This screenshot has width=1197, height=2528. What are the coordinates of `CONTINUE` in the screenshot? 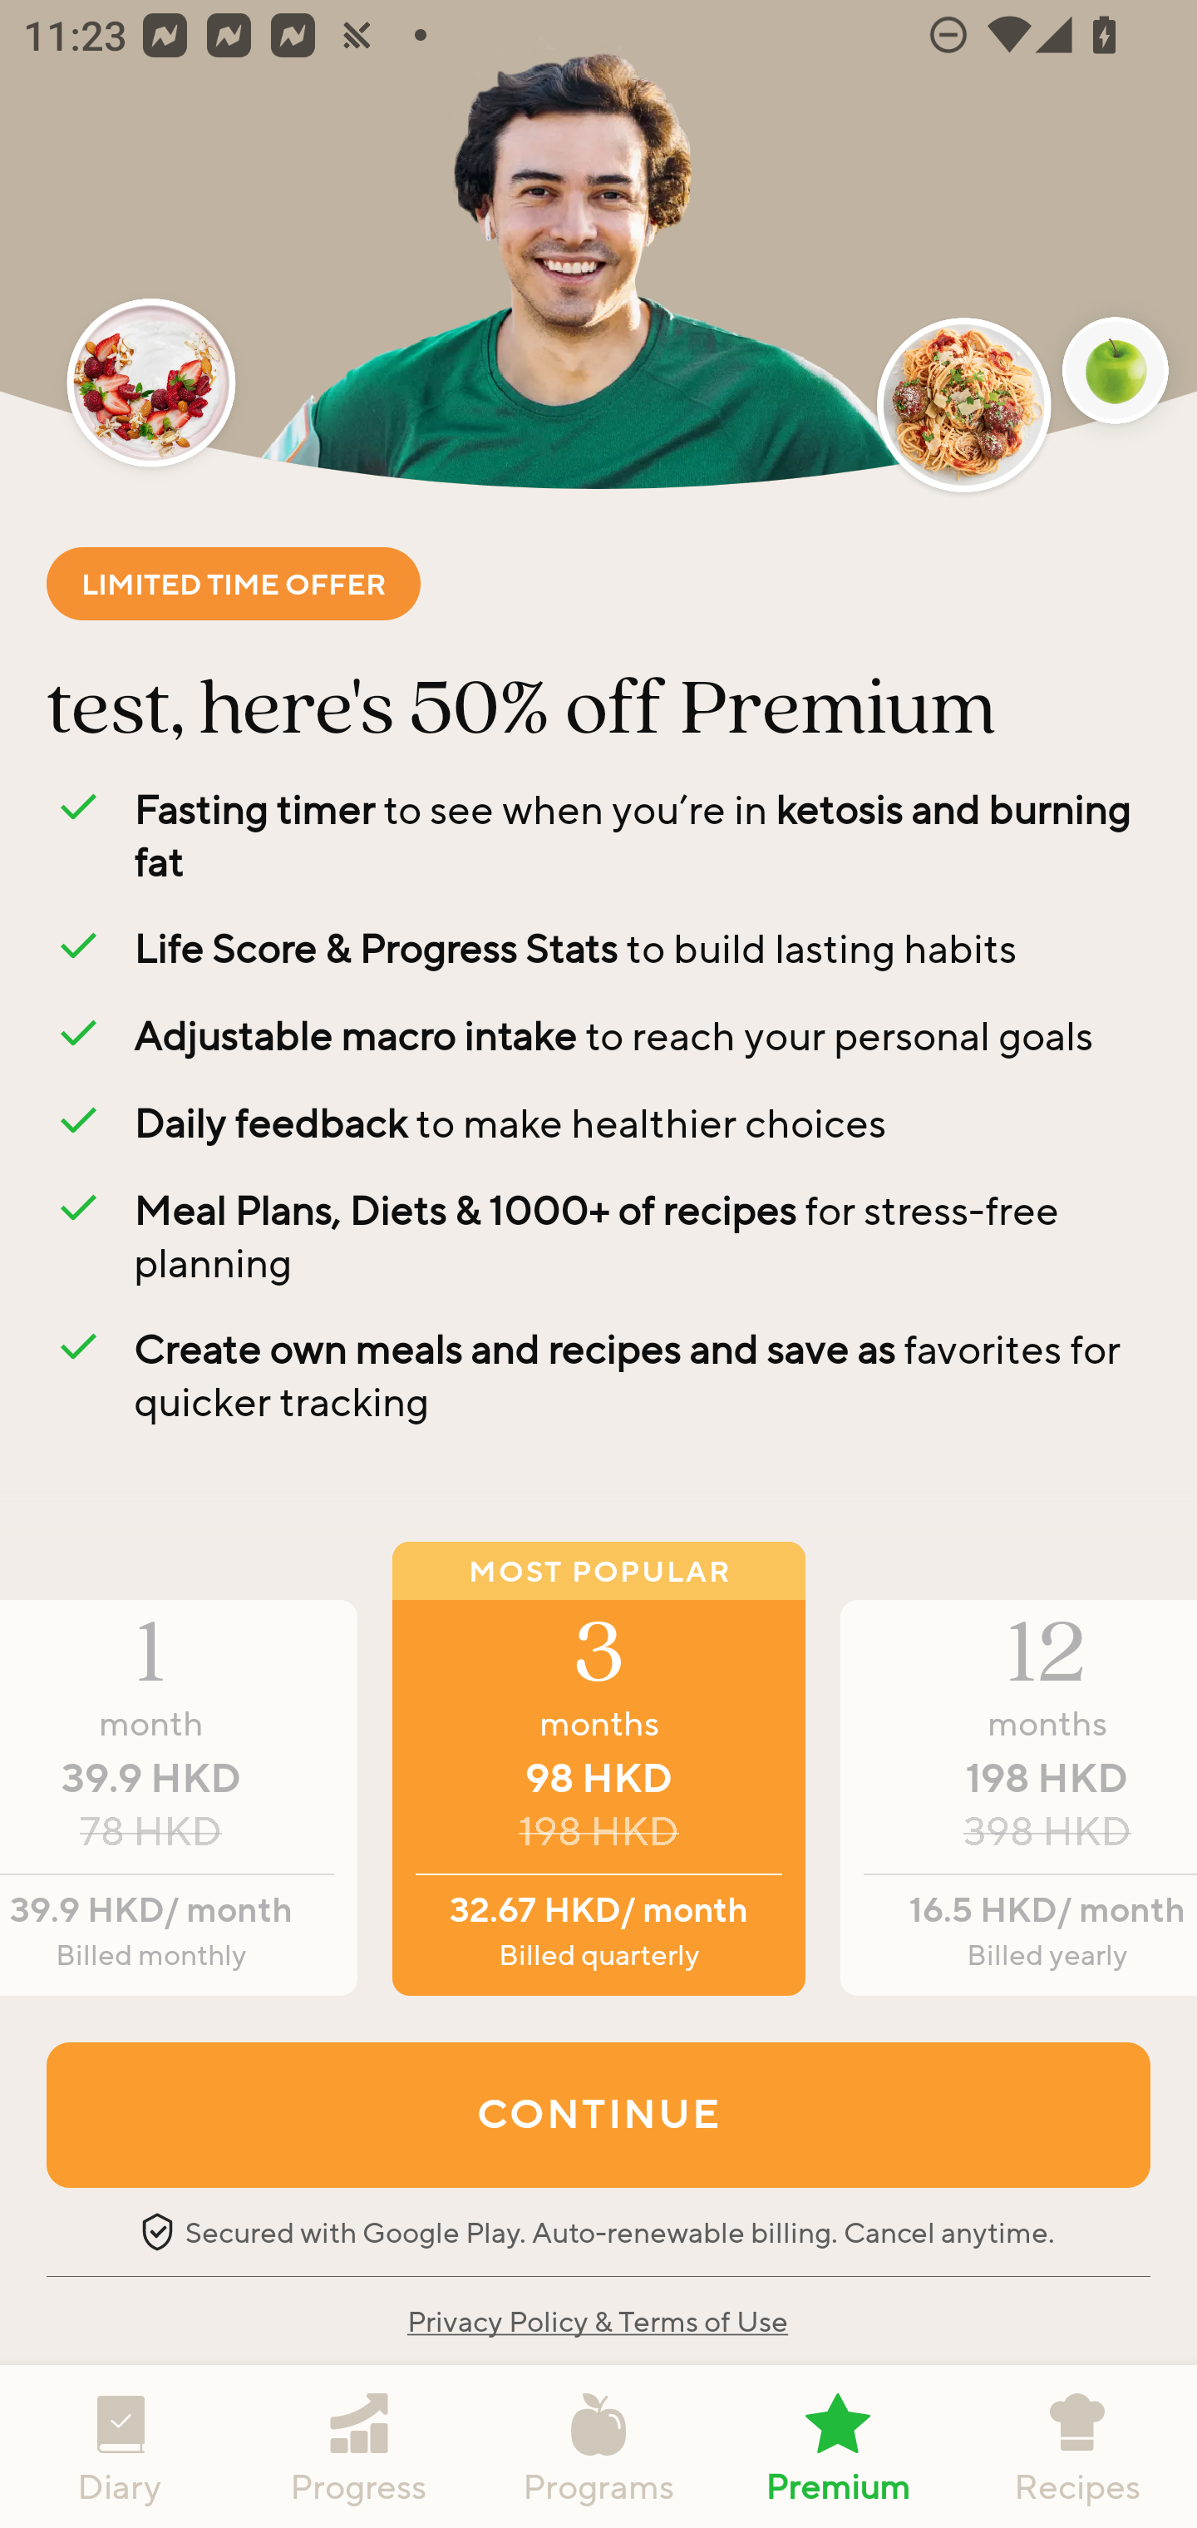 It's located at (598, 2114).